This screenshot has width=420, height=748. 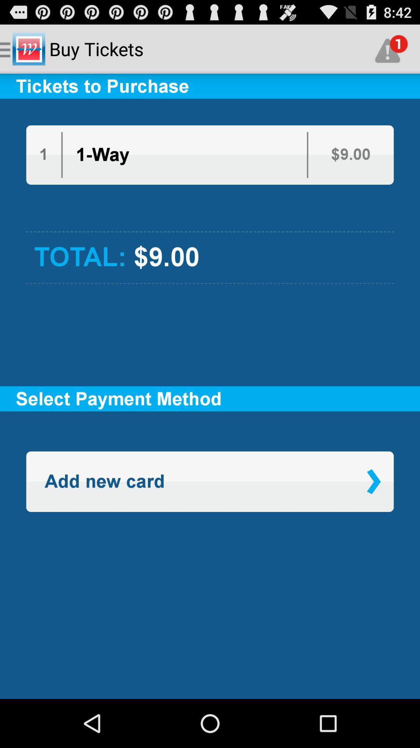 I want to click on click on right arrow at bottom, so click(x=373, y=482).